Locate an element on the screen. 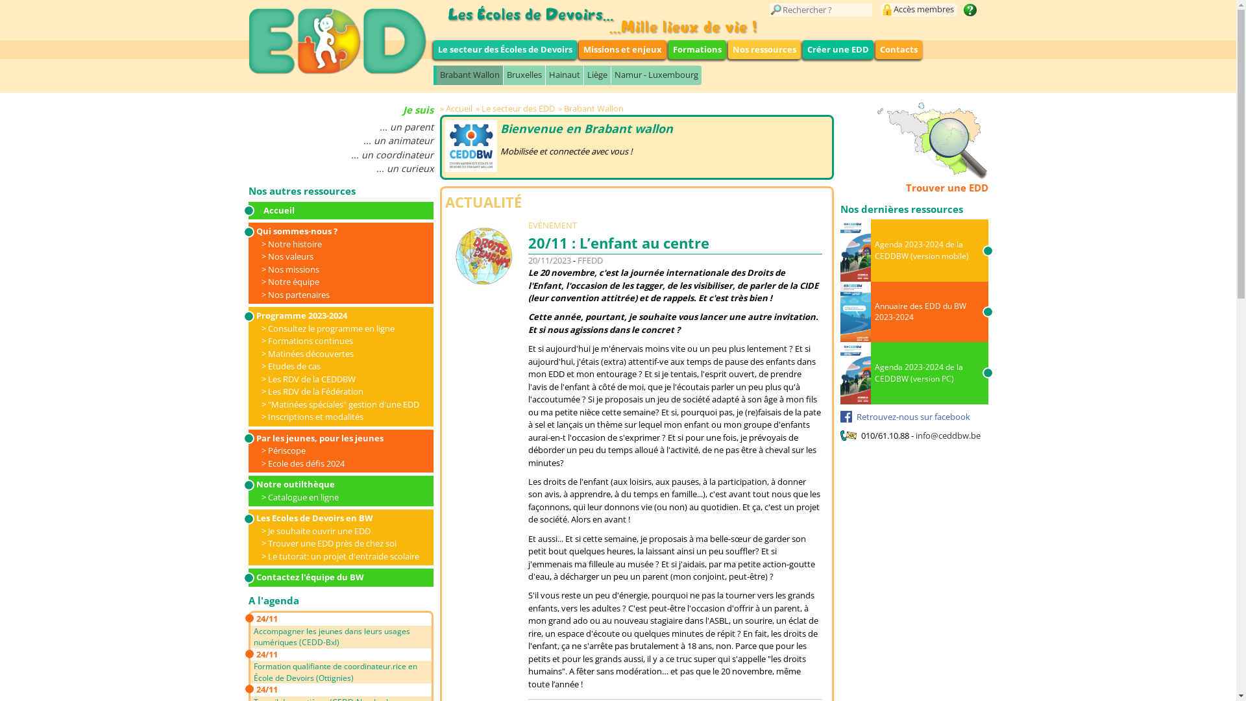  Namur - Luxembourg is located at coordinates (655, 75).